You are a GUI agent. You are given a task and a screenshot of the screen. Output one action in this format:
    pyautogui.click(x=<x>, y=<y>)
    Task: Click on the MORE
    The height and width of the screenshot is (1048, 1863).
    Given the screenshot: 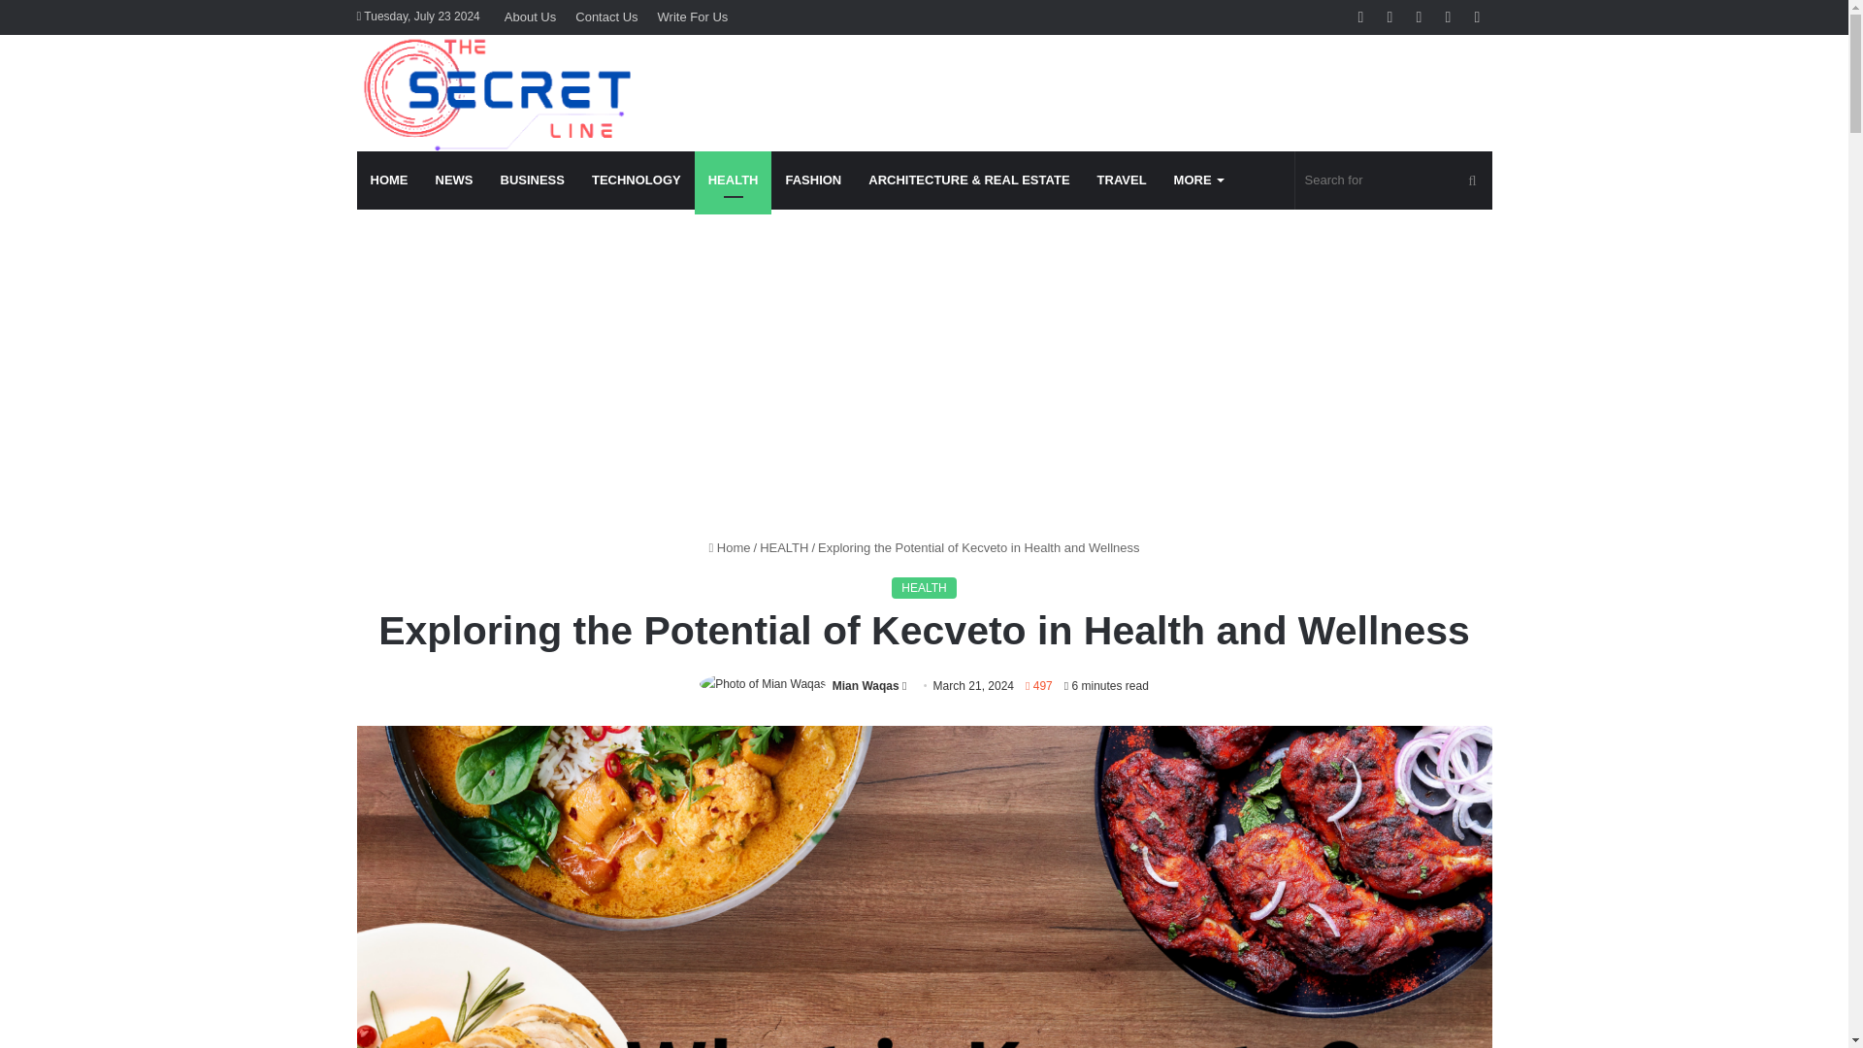 What is the action you would take?
    pyautogui.click(x=1198, y=180)
    